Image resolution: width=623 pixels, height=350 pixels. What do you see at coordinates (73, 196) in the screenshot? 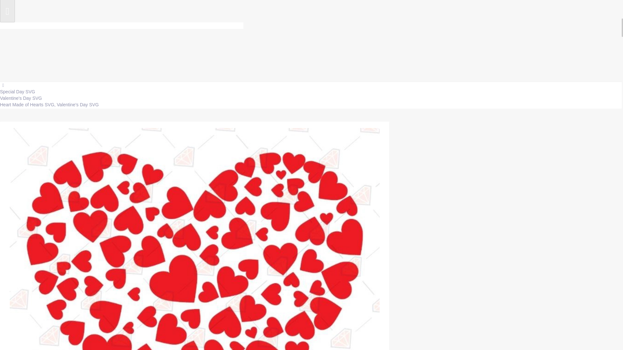
I see `Mom SVG` at bounding box center [73, 196].